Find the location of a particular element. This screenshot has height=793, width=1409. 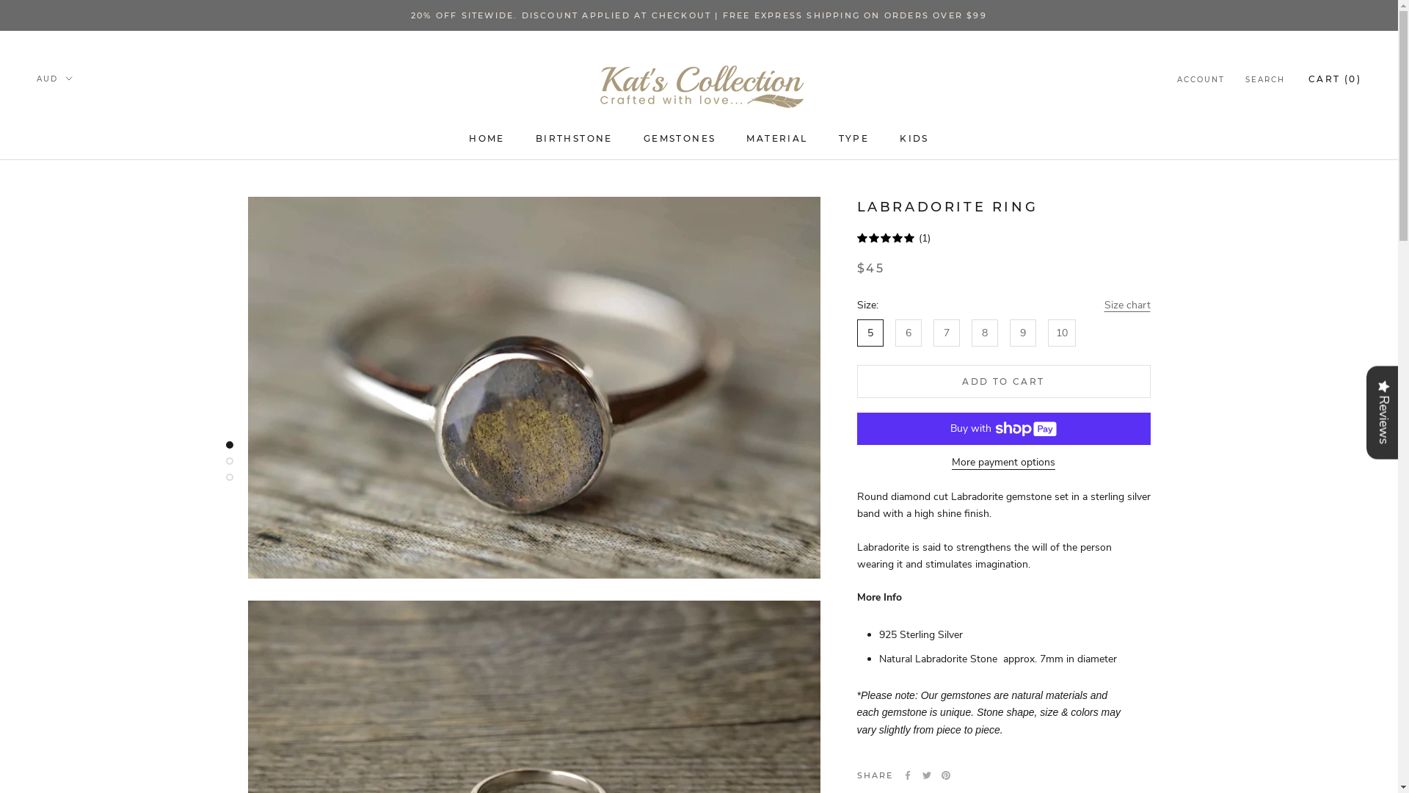

TYPE is located at coordinates (854, 138).